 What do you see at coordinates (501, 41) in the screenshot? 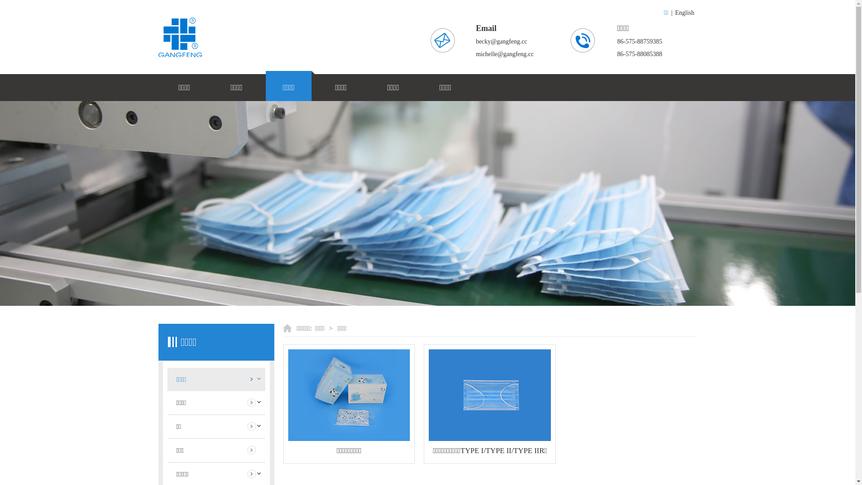
I see `becky@gangfeng.cc` at bounding box center [501, 41].